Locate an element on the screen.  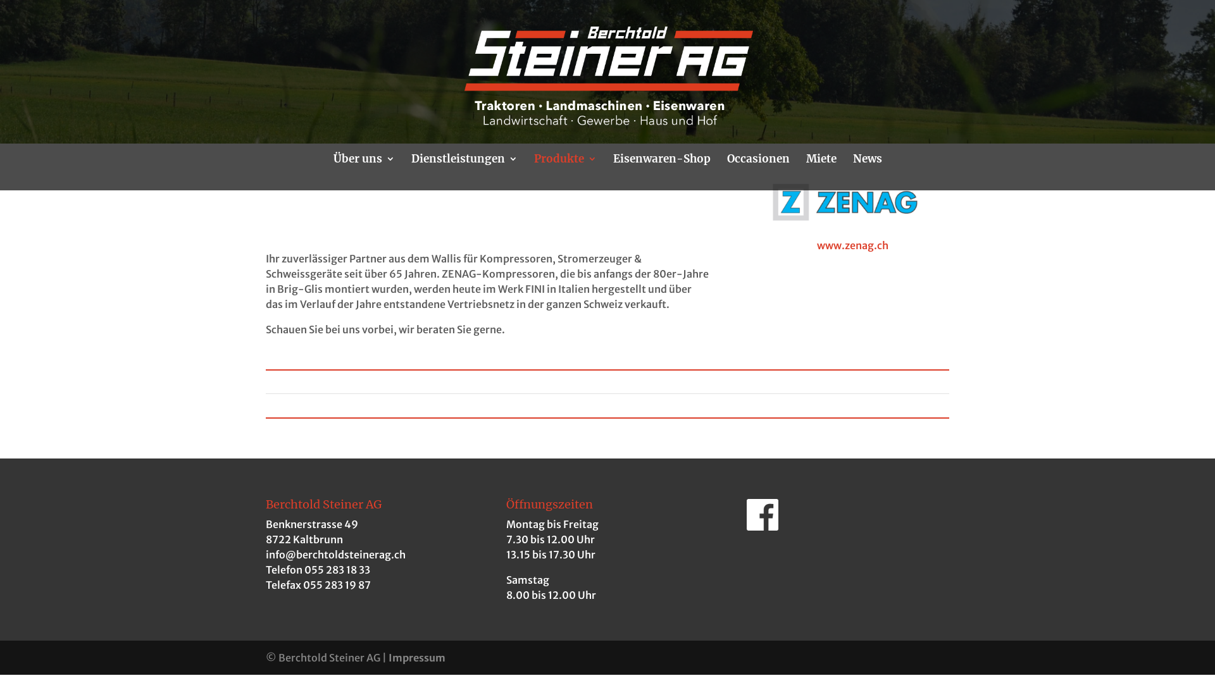
Eisenwaren-Shop is located at coordinates (661, 172).